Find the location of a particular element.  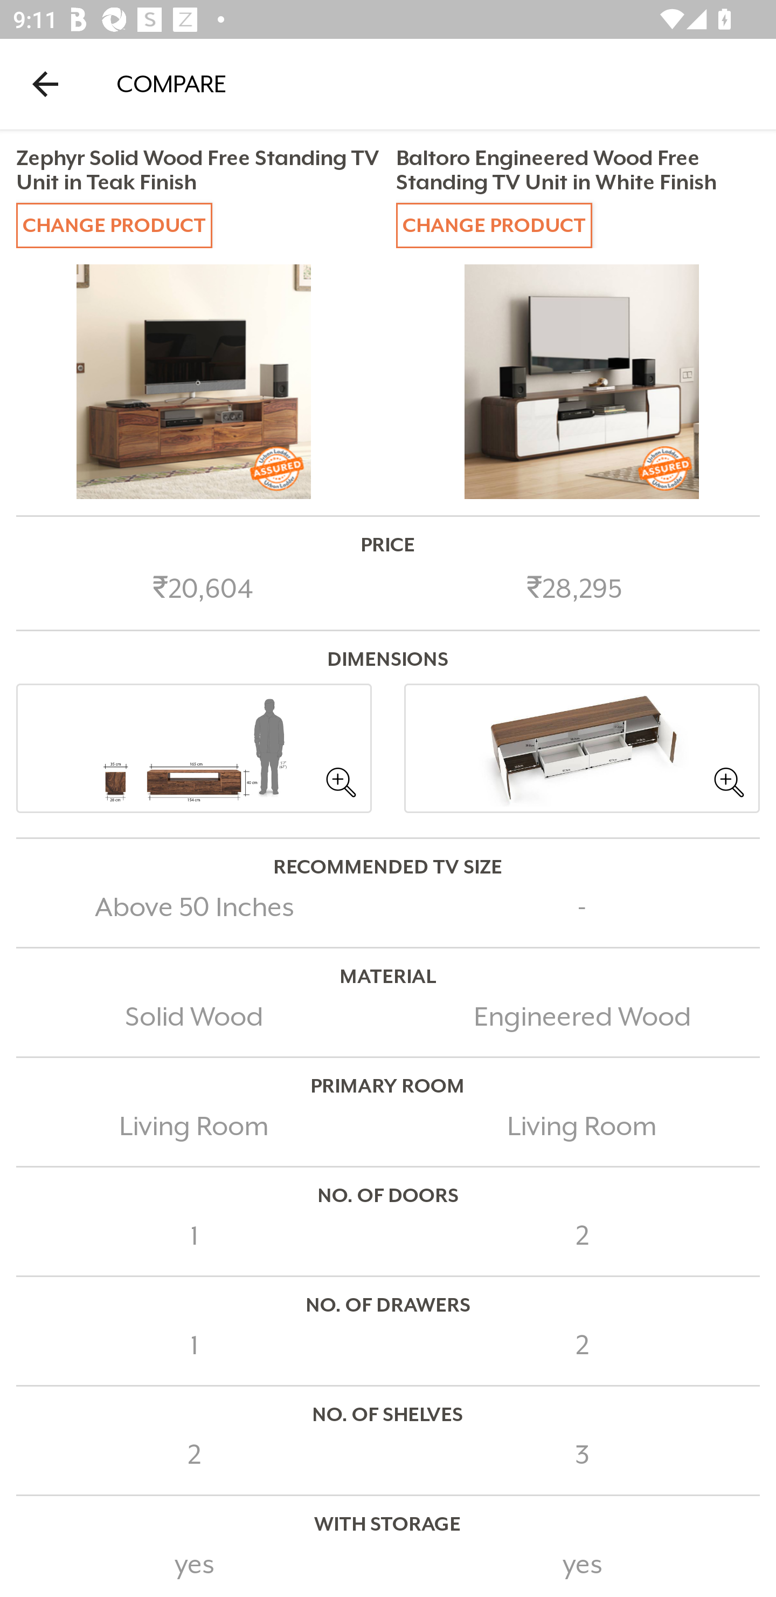

Navigate up is located at coordinates (45, 84).